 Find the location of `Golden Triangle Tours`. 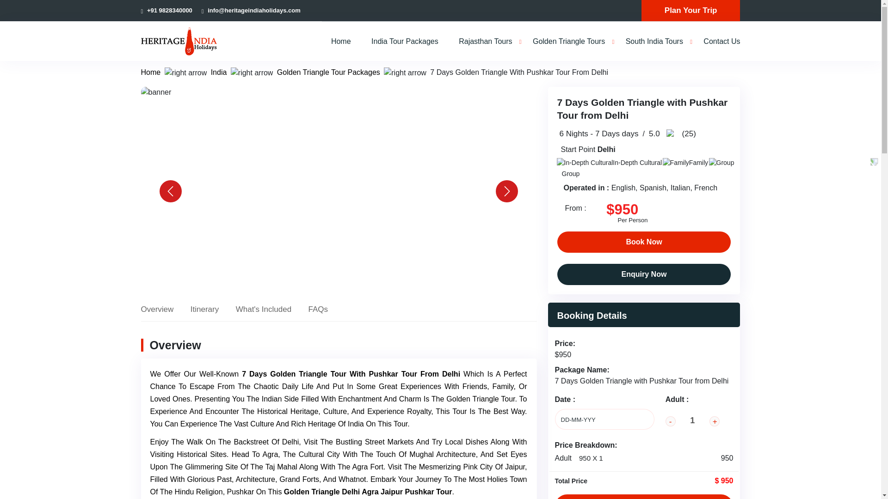

Golden Triangle Tours is located at coordinates (569, 41).